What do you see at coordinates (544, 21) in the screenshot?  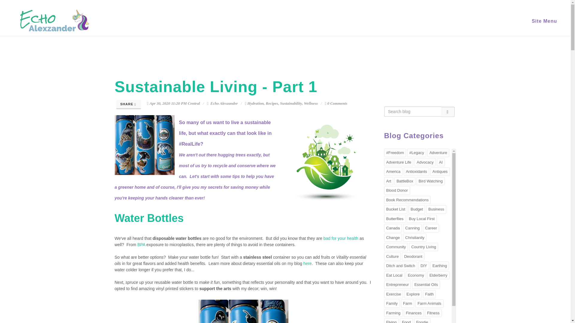 I see `Site Menu` at bounding box center [544, 21].